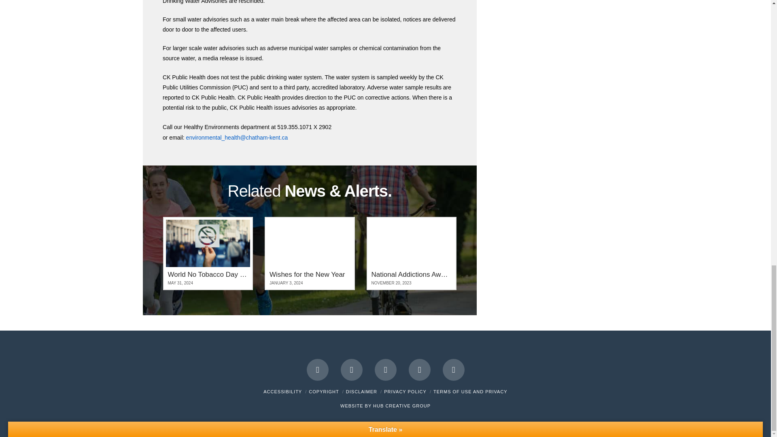 The width and height of the screenshot is (777, 437). What do you see at coordinates (310, 253) in the screenshot?
I see `Permalink to: "Wishes for the New Year"` at bounding box center [310, 253].